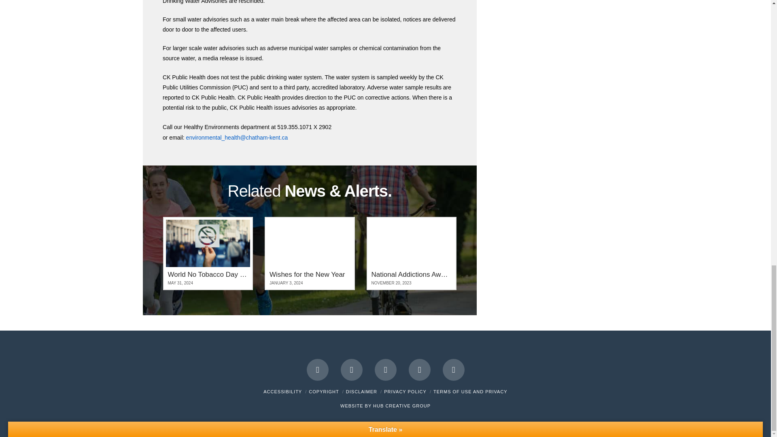 The width and height of the screenshot is (777, 437). What do you see at coordinates (310, 253) in the screenshot?
I see `Permalink to: "Wishes for the New Year"` at bounding box center [310, 253].